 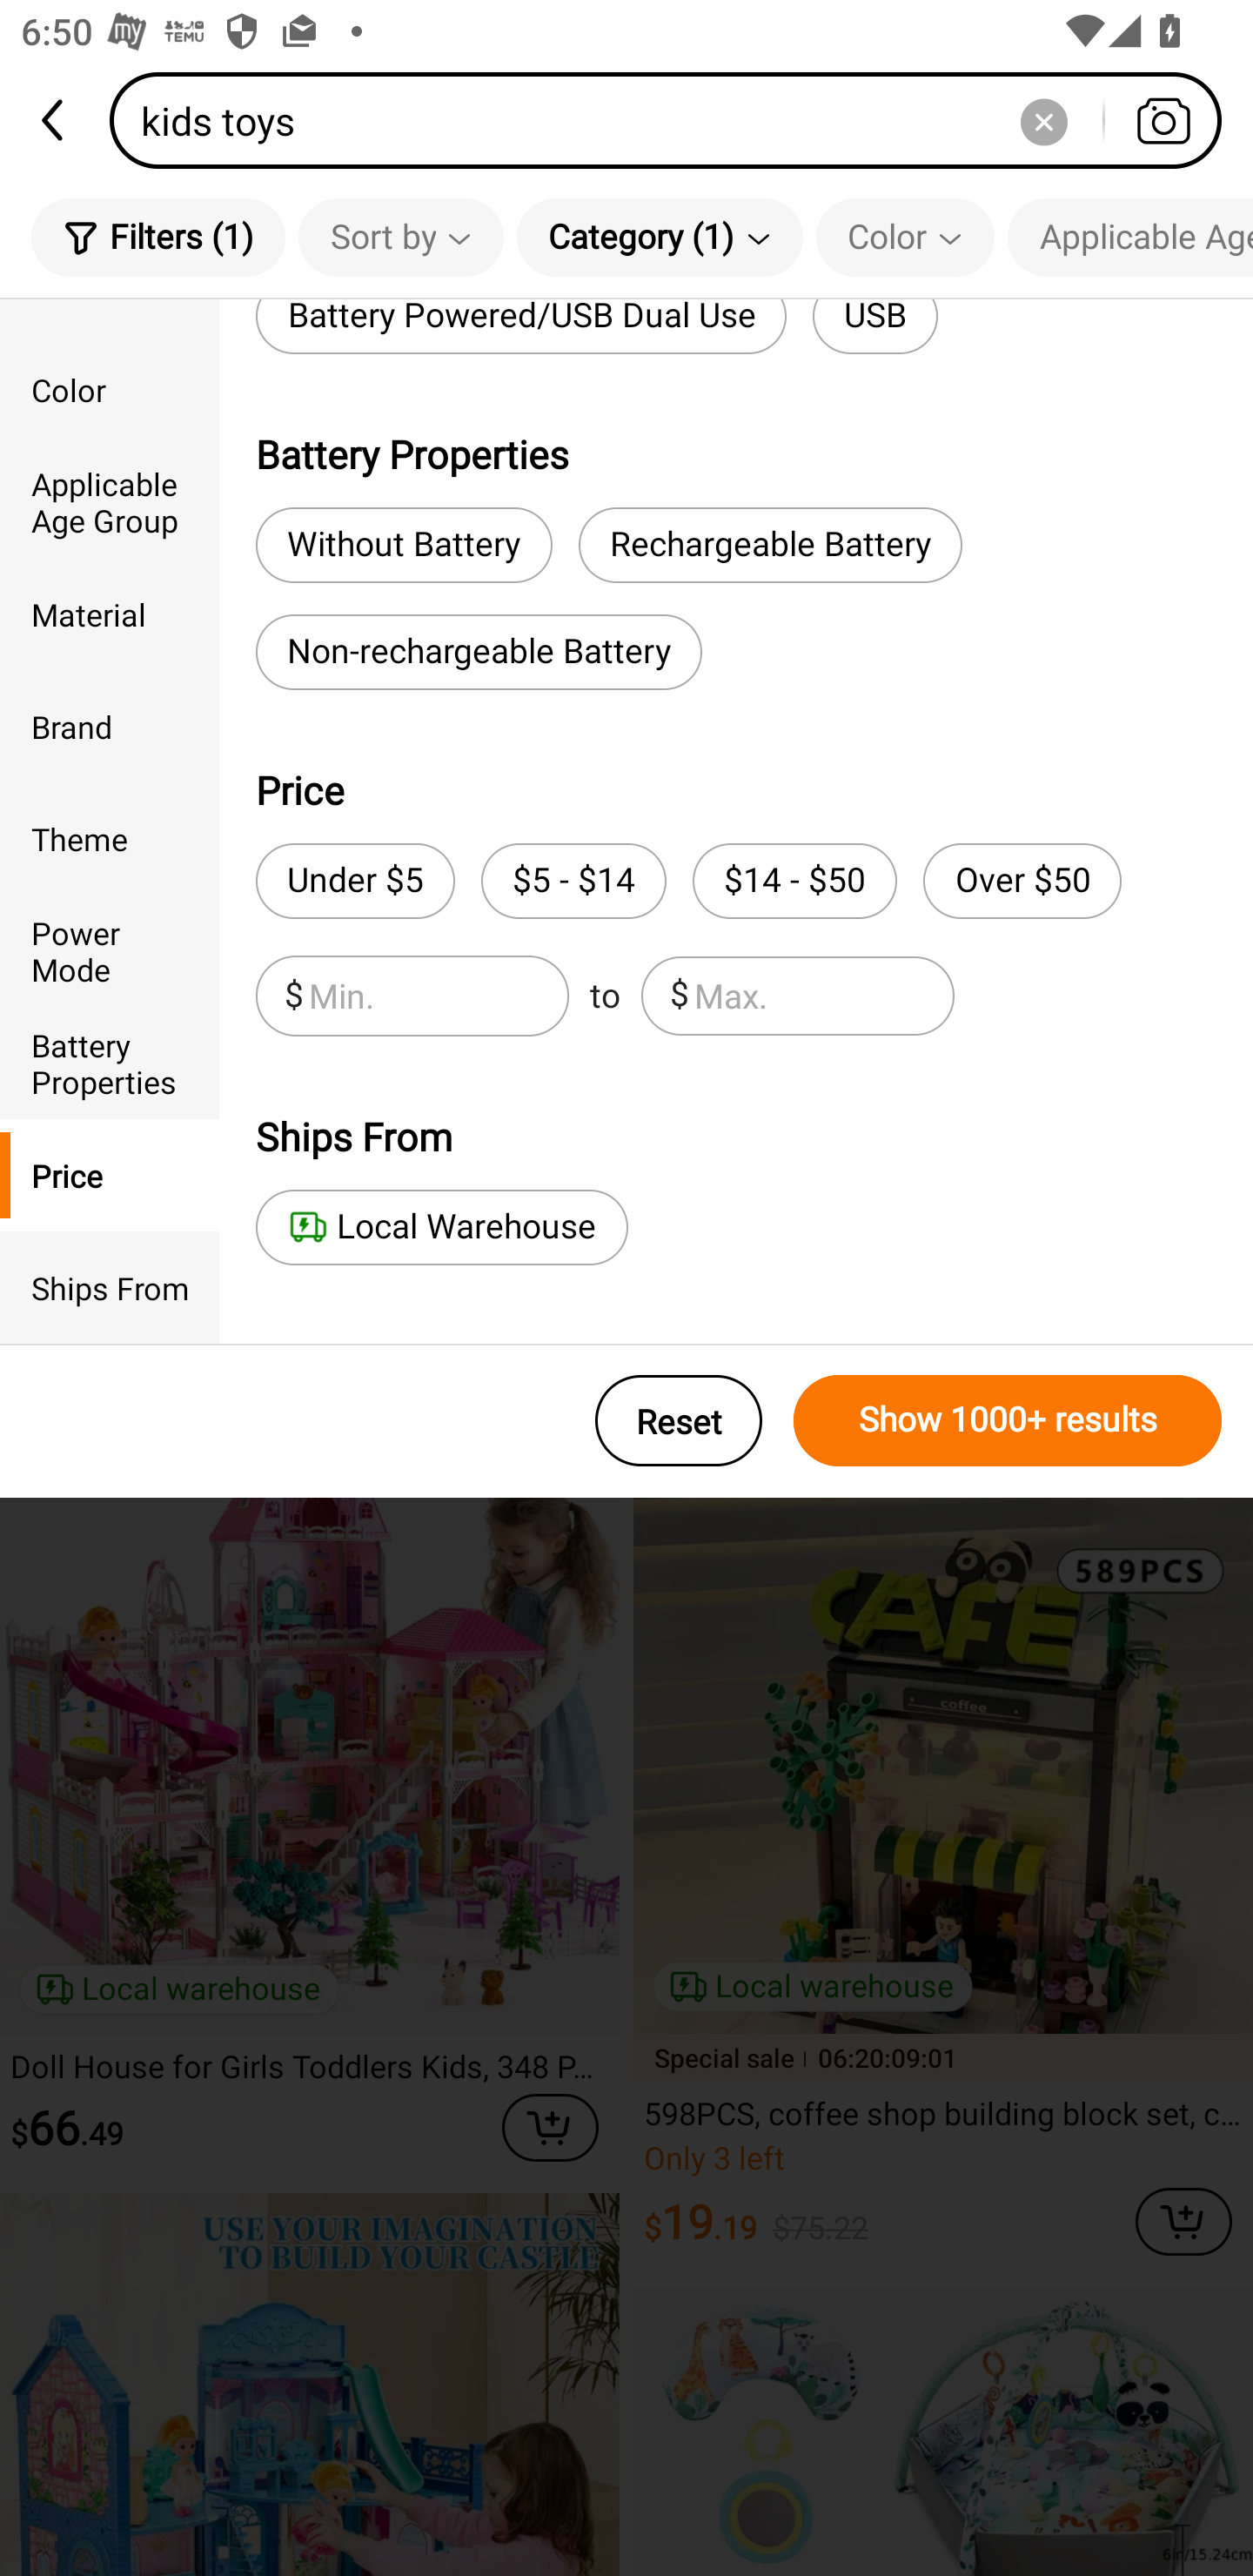 I want to click on $5 - $14, so click(x=573, y=881).